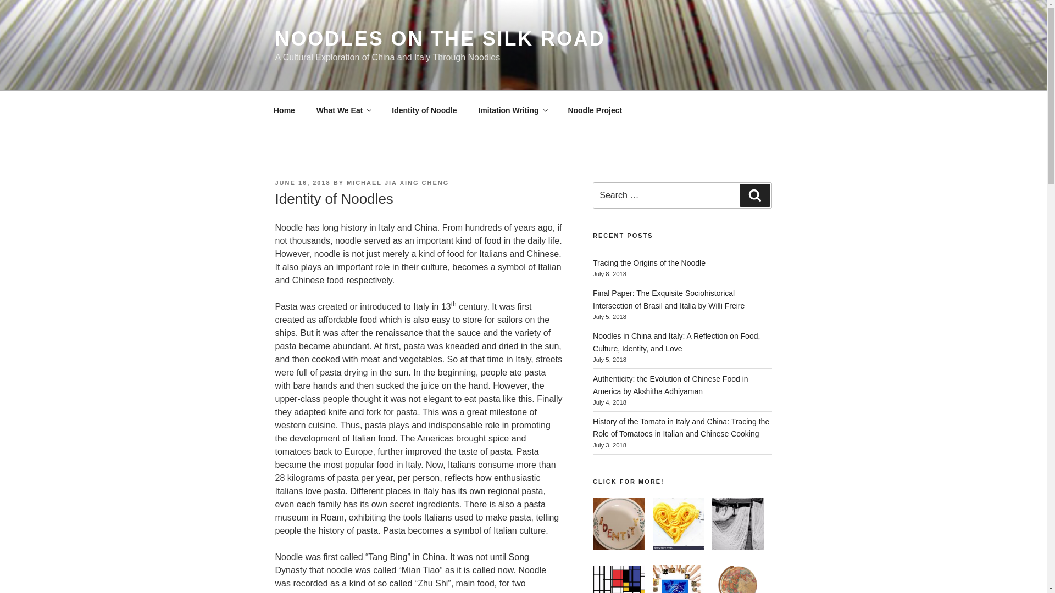 Image resolution: width=1055 pixels, height=593 pixels. I want to click on What We Eat, so click(343, 110).